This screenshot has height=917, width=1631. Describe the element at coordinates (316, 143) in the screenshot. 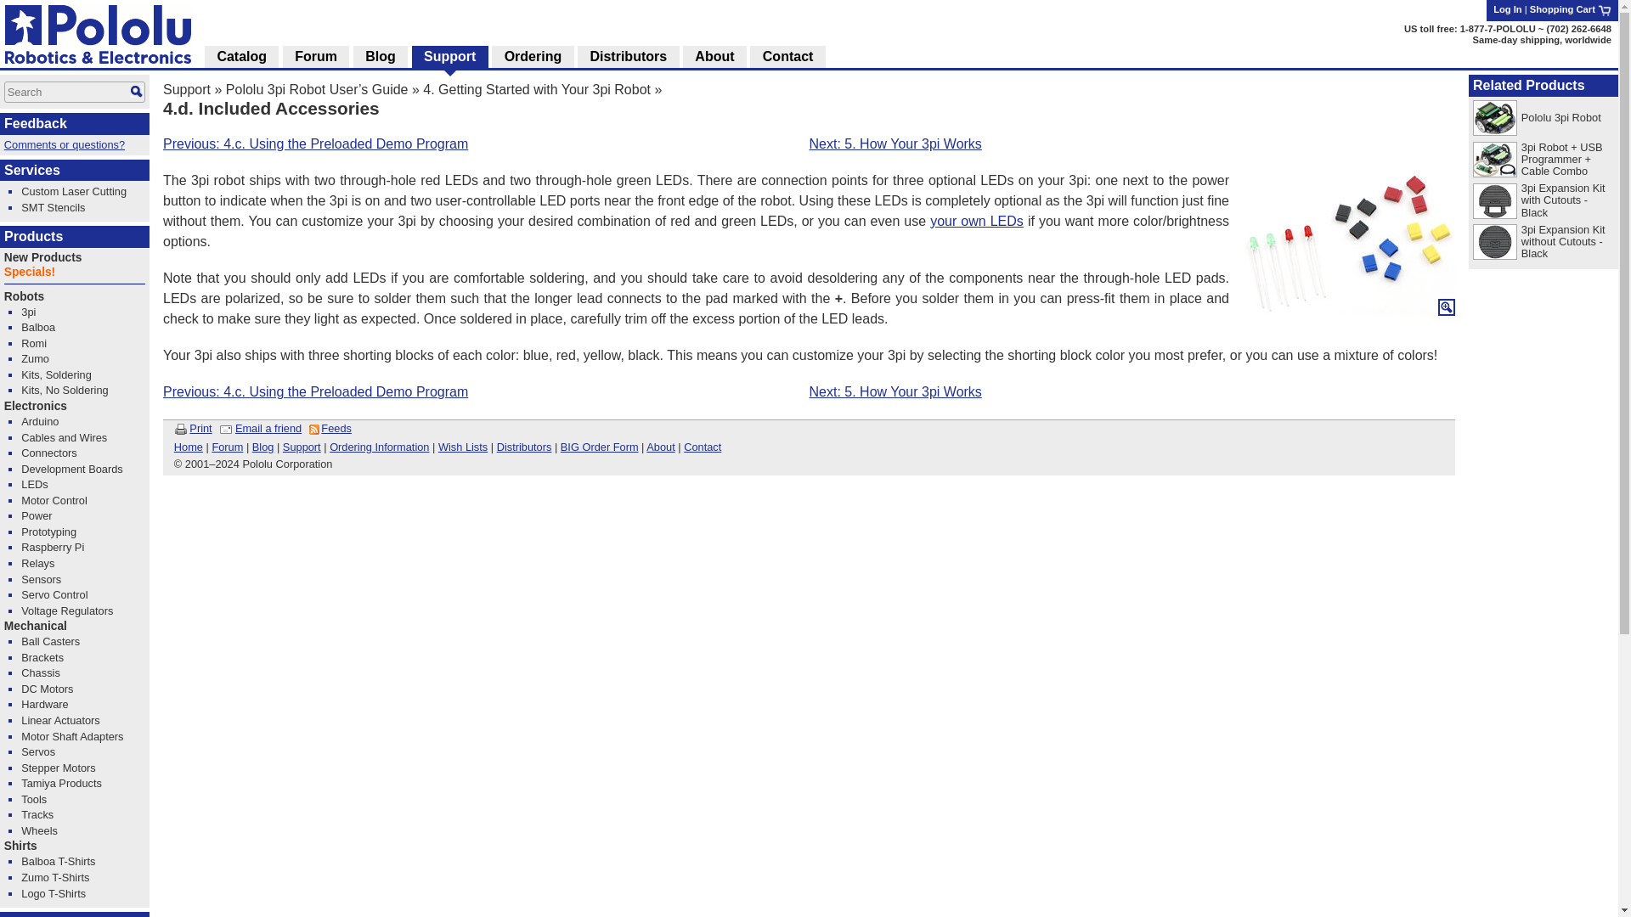

I see `Previous: 4.c. Using the Preloaded Demo Program` at that location.